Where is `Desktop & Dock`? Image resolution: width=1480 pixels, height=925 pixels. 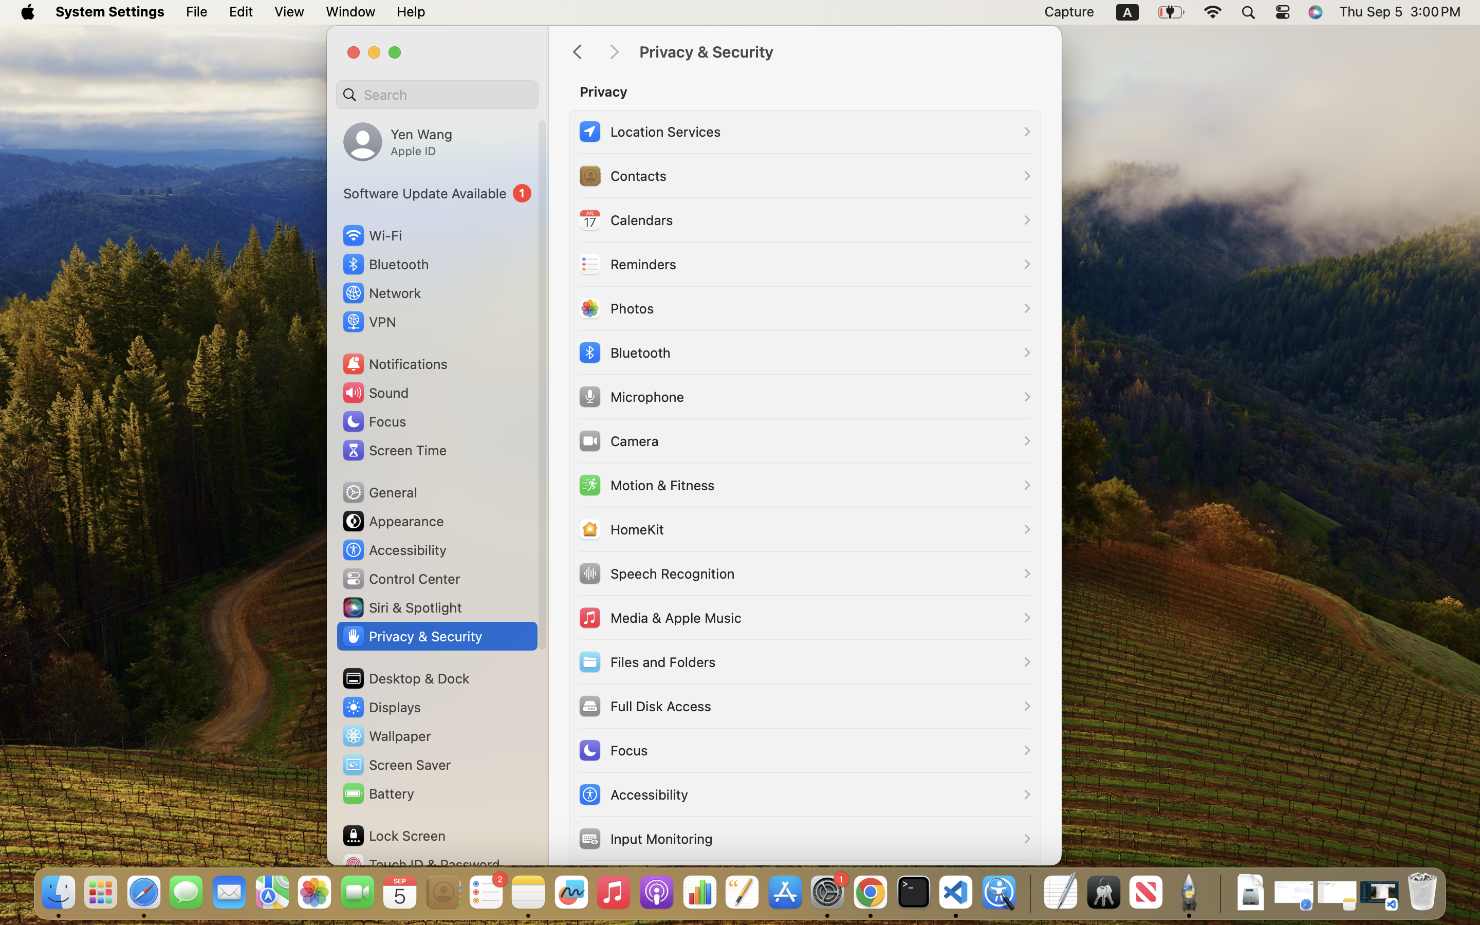
Desktop & Dock is located at coordinates (405, 678).